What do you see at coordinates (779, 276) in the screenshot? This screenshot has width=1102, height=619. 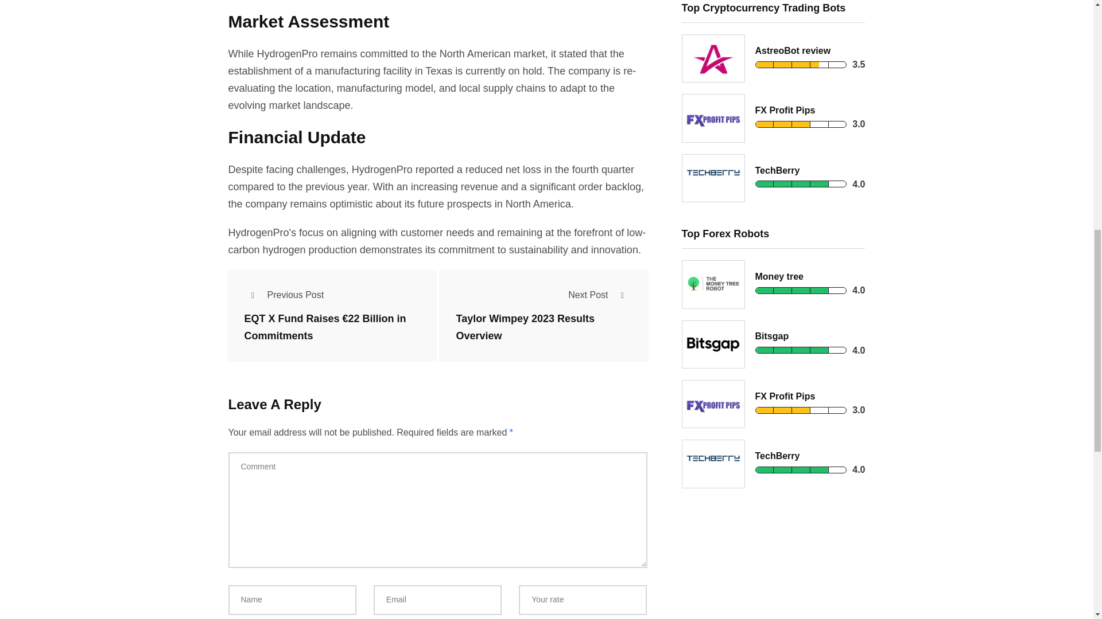 I see `Money tree` at bounding box center [779, 276].